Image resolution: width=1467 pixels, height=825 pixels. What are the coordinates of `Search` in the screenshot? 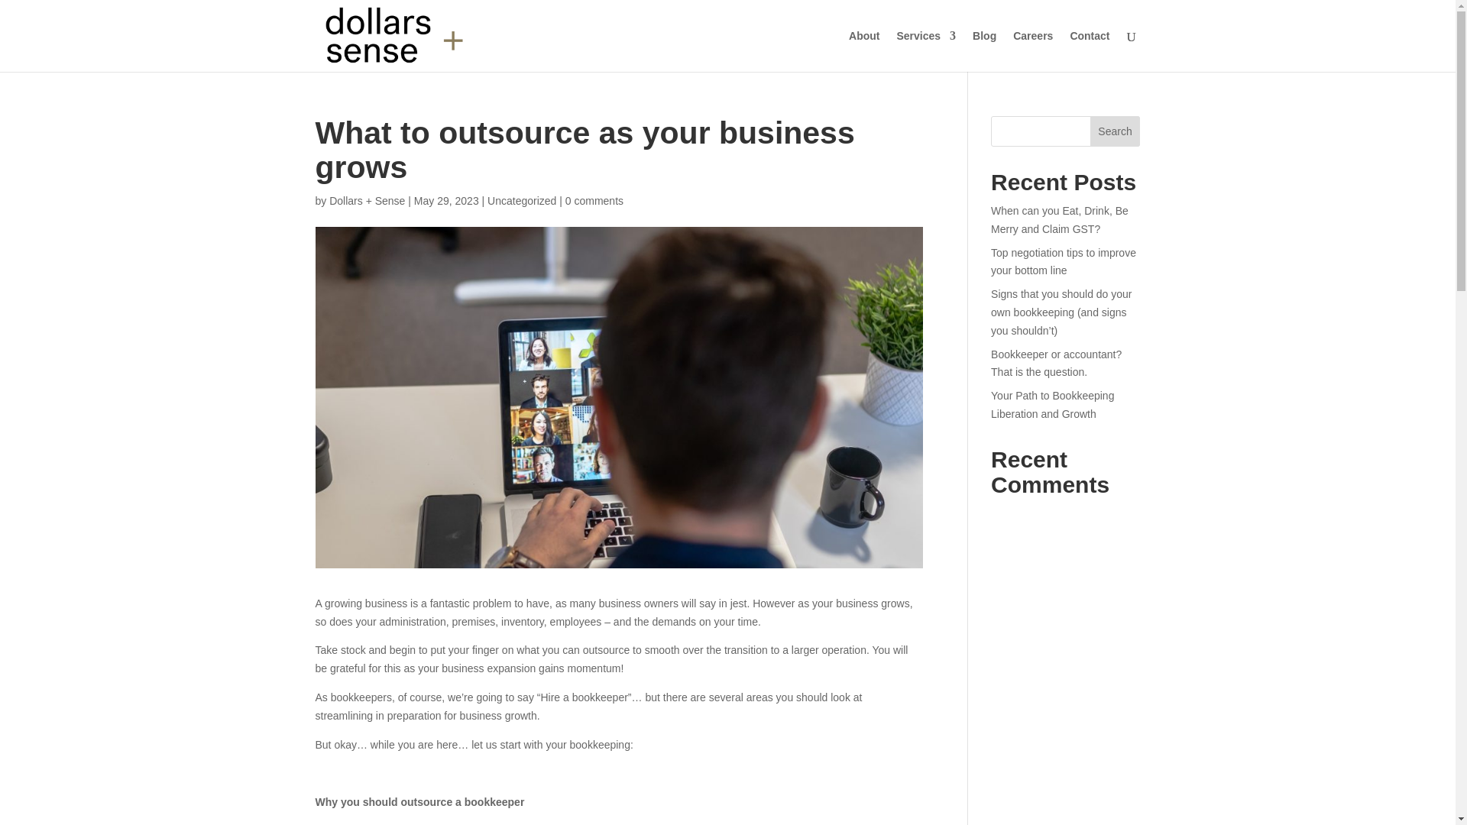 It's located at (1116, 131).